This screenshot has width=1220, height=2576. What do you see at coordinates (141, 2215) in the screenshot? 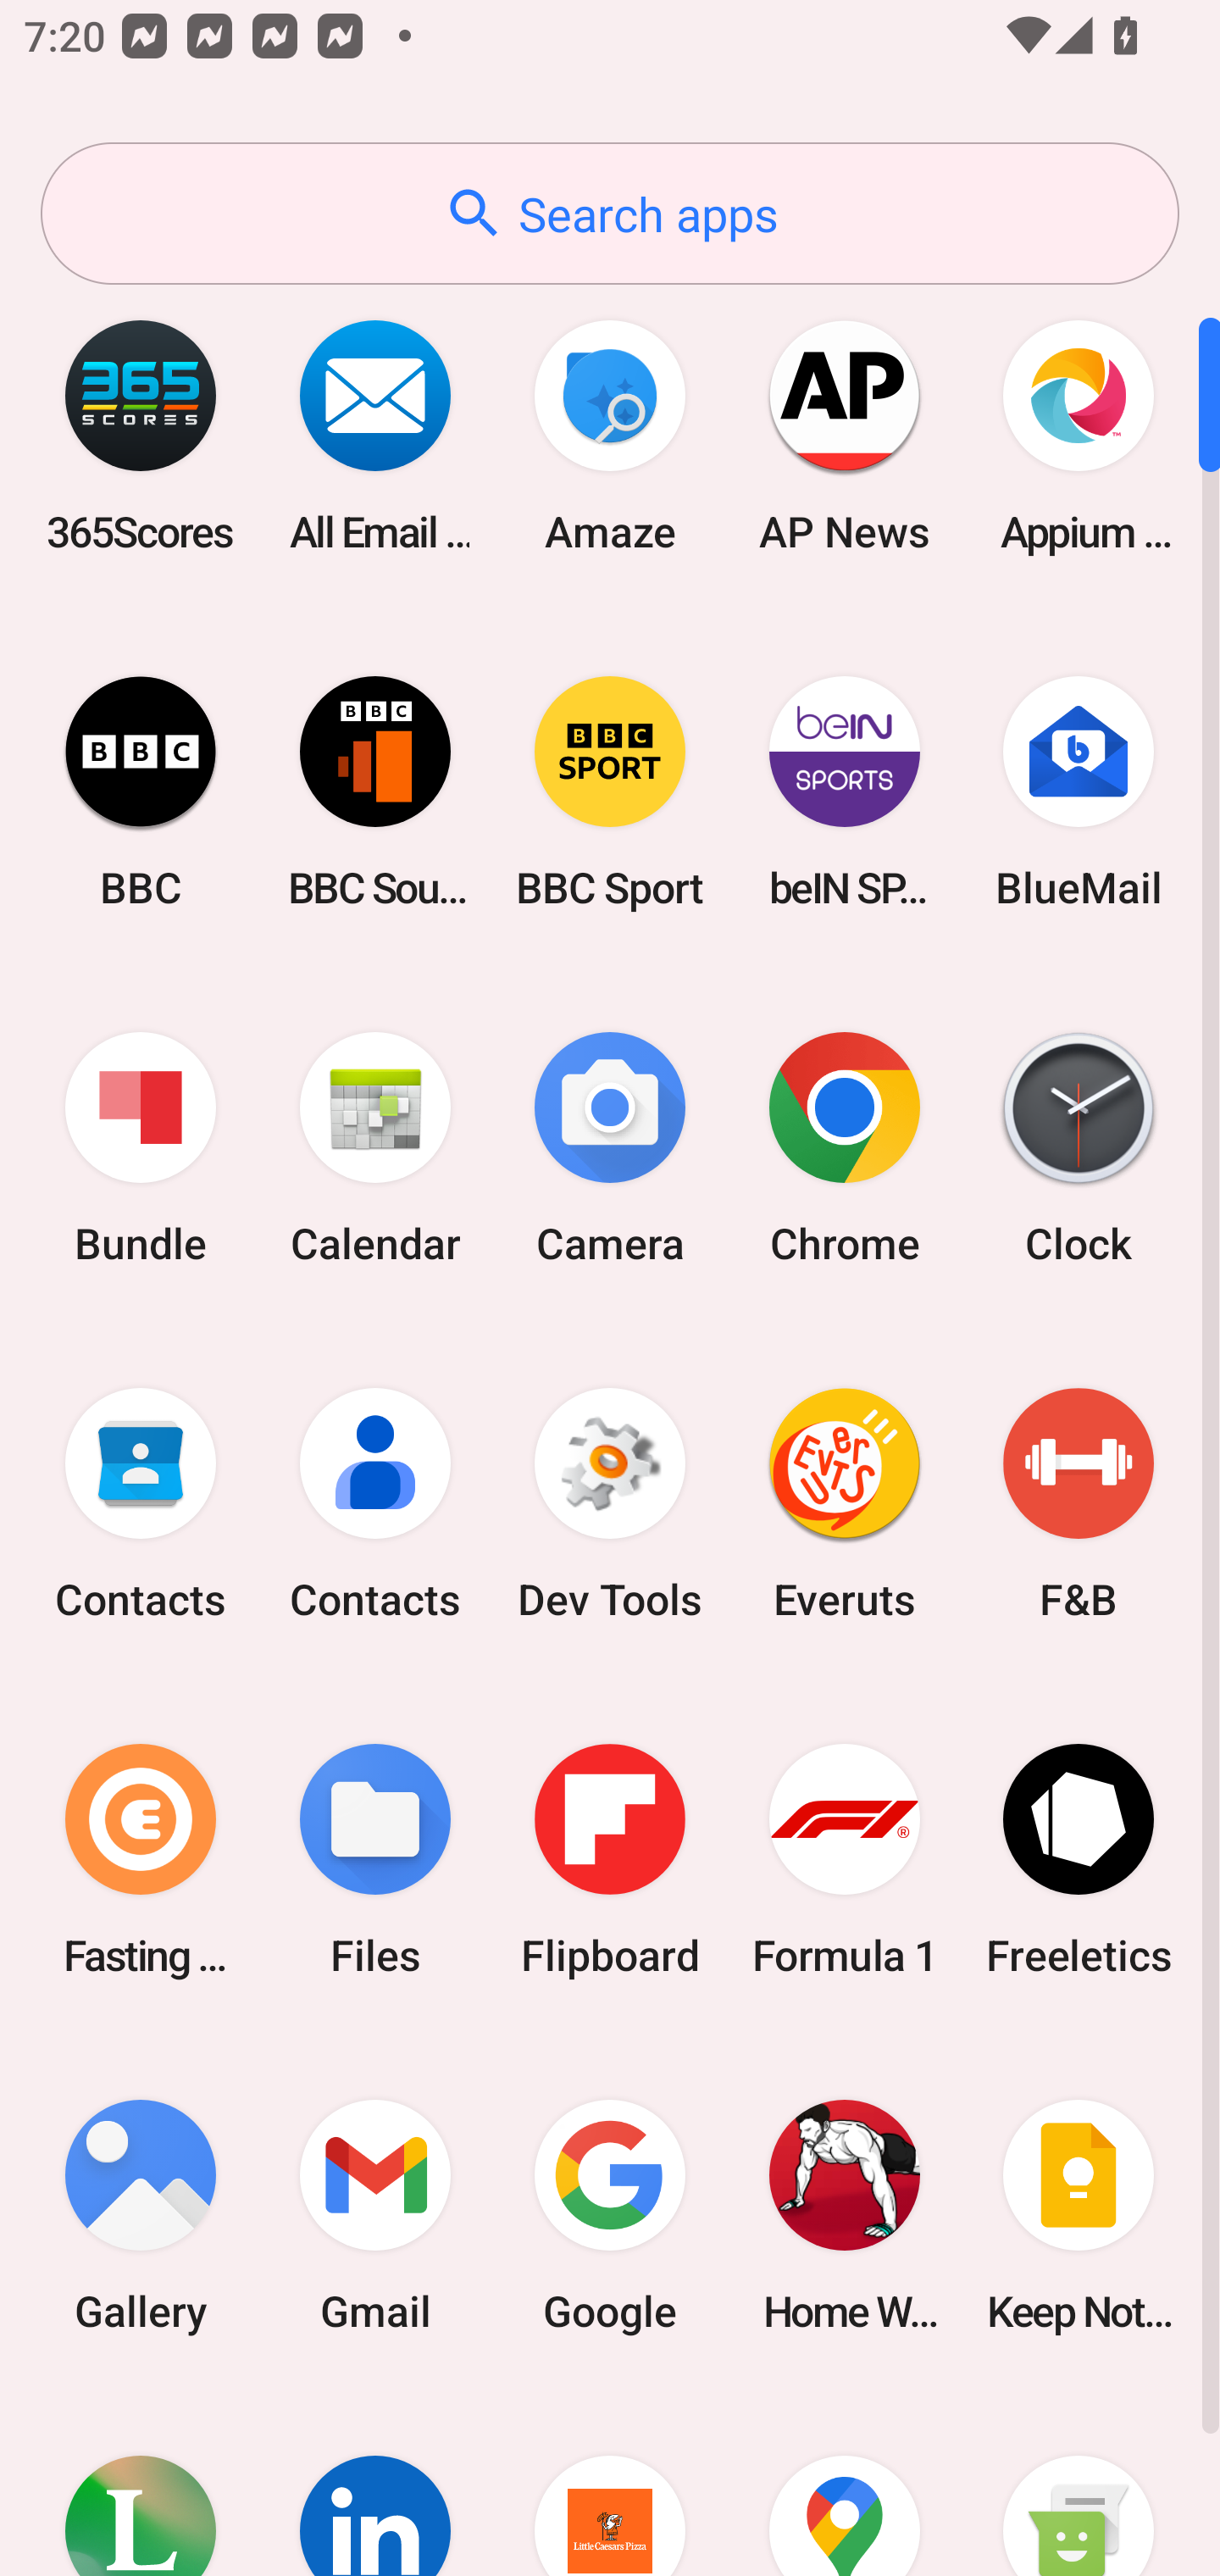
I see `Gallery` at bounding box center [141, 2215].